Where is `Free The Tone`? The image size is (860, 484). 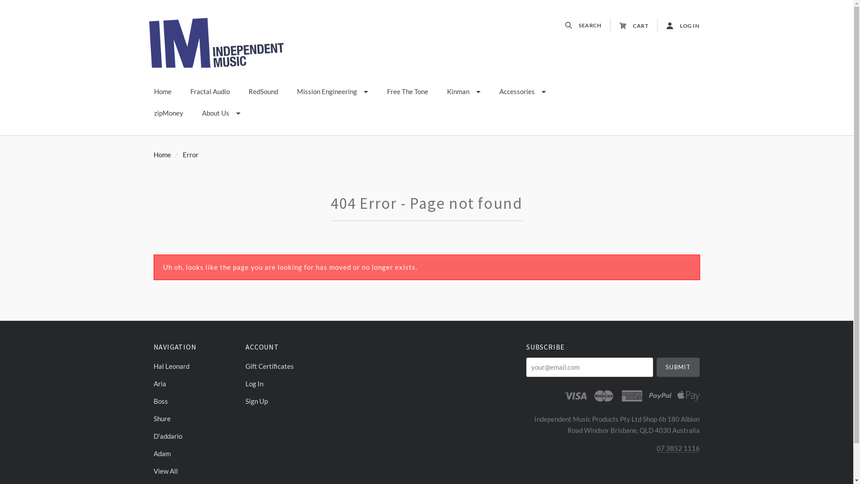
Free The Tone is located at coordinates (407, 92).